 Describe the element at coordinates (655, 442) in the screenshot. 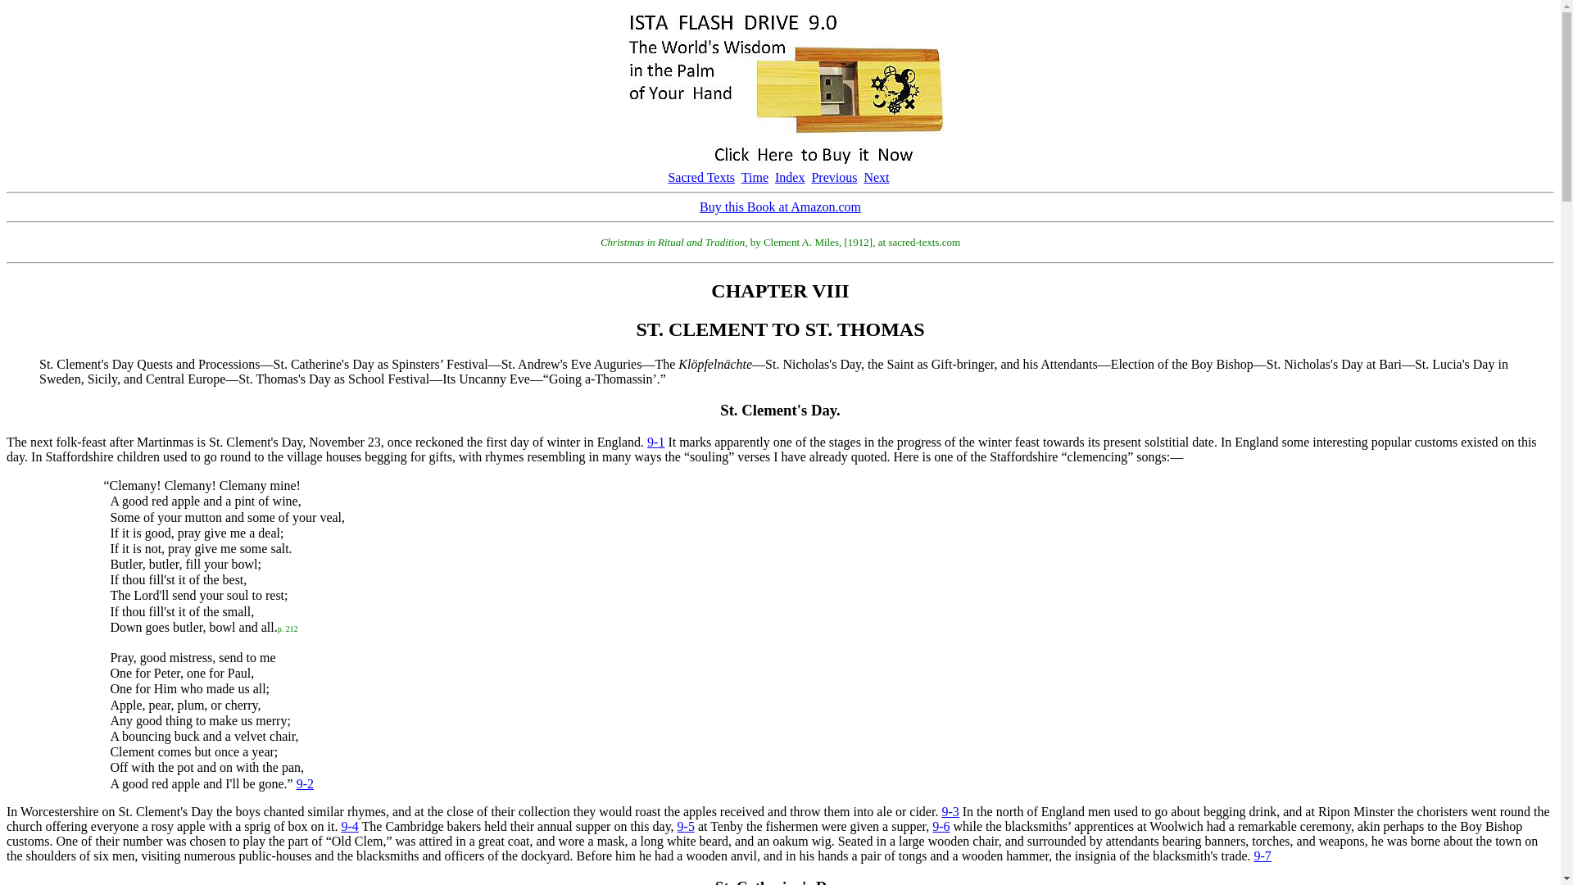

I see `9-1` at that location.